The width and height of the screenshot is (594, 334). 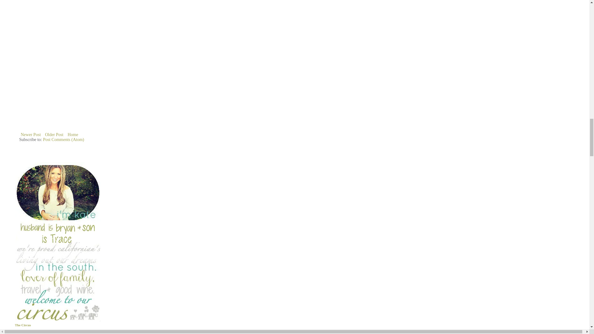 I want to click on Newer Post, so click(x=30, y=135).